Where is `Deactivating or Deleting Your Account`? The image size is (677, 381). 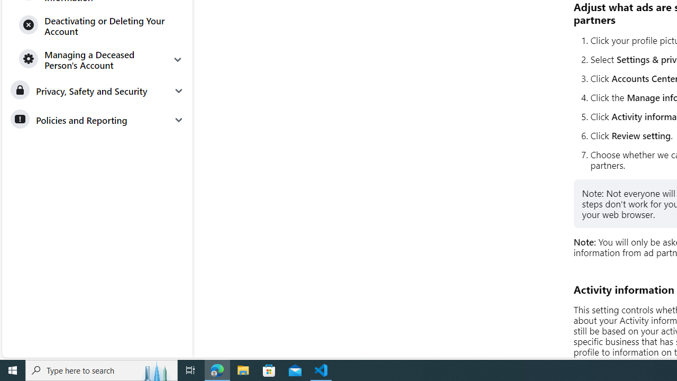 Deactivating or Deleting Your Account is located at coordinates (102, 25).